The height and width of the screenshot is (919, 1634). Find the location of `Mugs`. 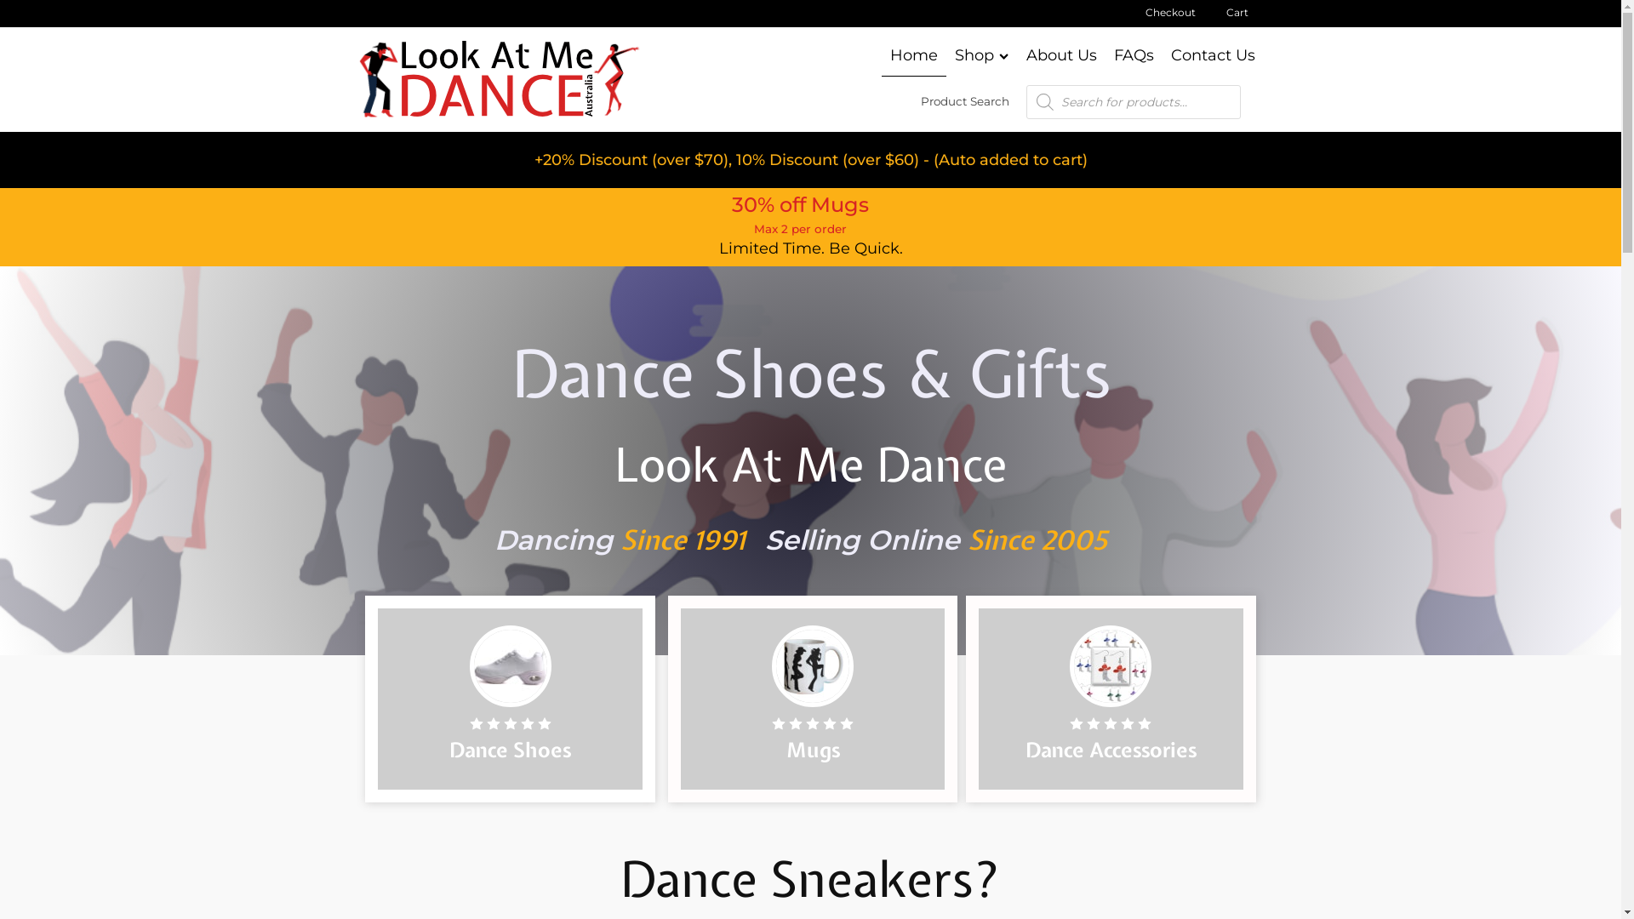

Mugs is located at coordinates (813, 699).